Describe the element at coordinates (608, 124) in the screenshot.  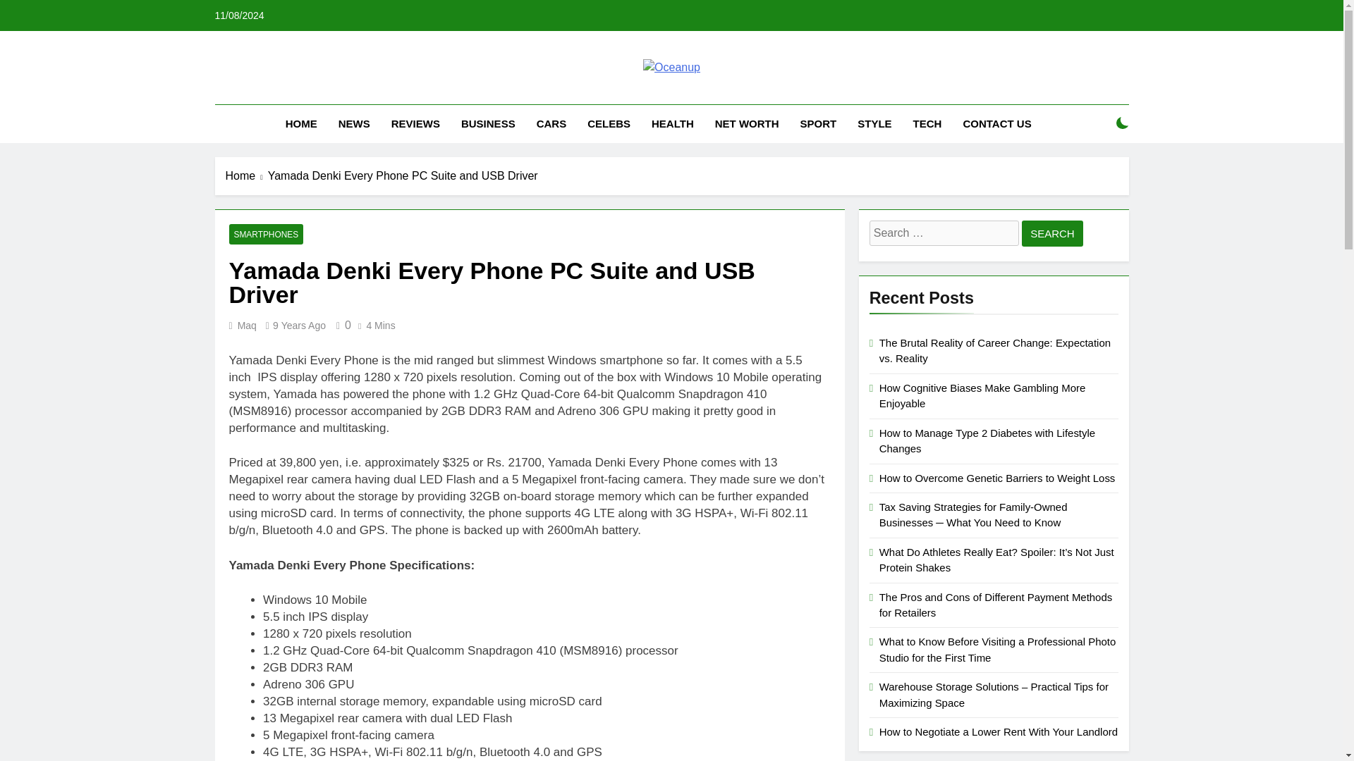
I see `CELEBS` at that location.